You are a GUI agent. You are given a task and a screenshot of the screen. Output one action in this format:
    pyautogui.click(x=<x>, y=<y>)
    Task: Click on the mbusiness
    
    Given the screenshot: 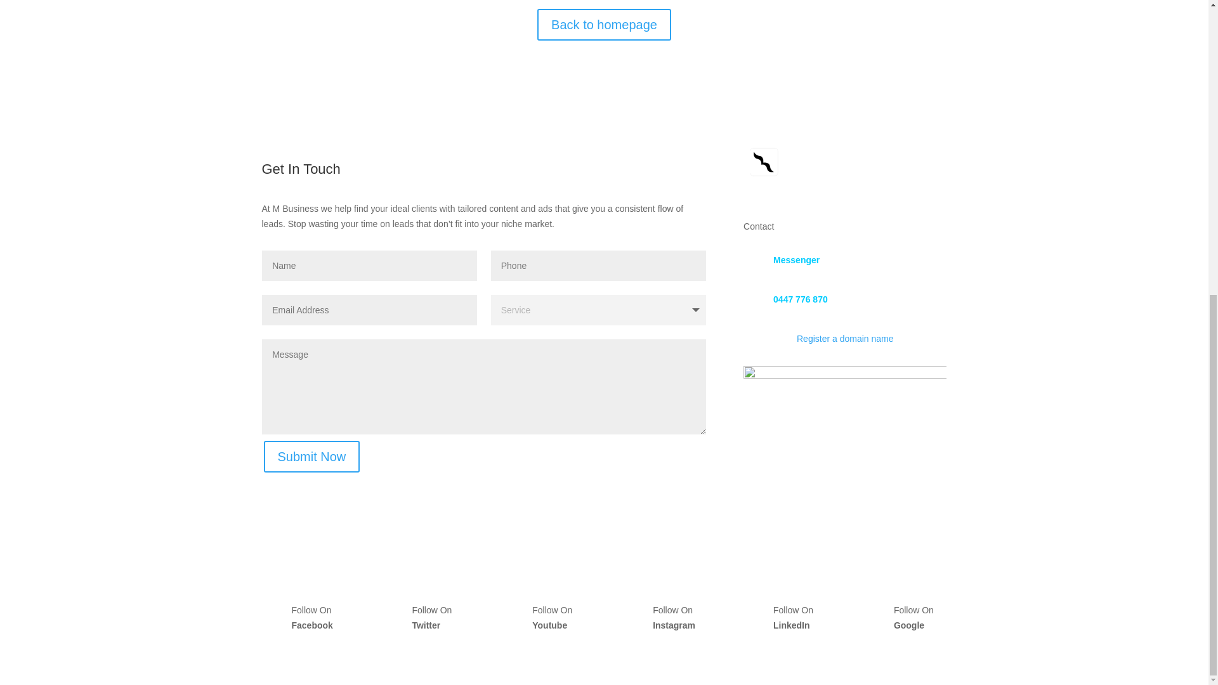 What is the action you would take?
    pyautogui.click(x=844, y=171)
    